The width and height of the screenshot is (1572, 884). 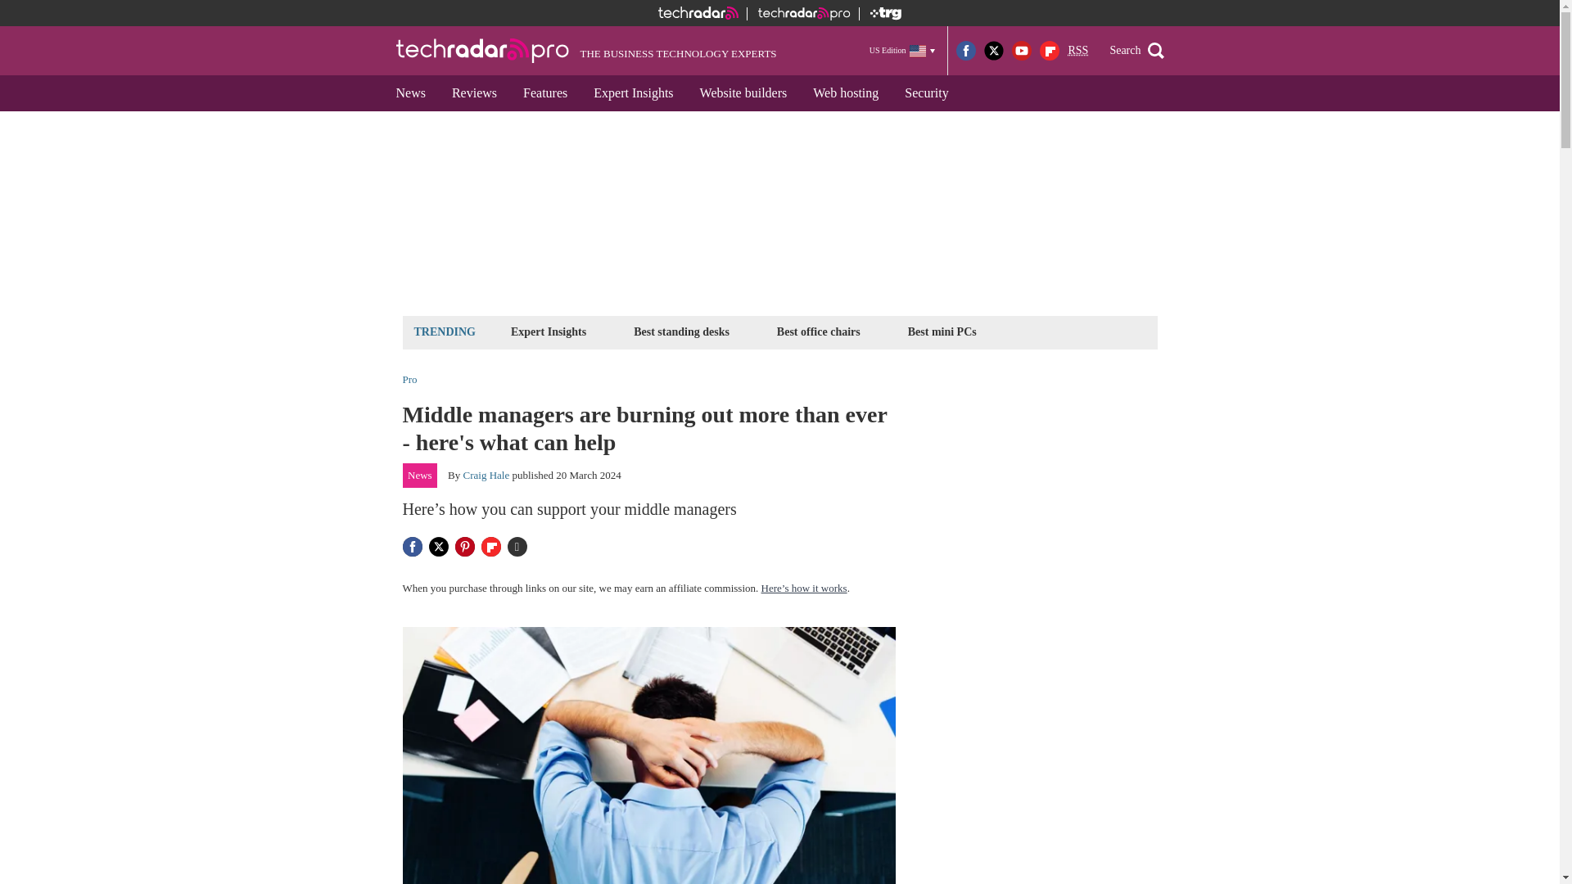 I want to click on Really Simple Syndication, so click(x=1077, y=51).